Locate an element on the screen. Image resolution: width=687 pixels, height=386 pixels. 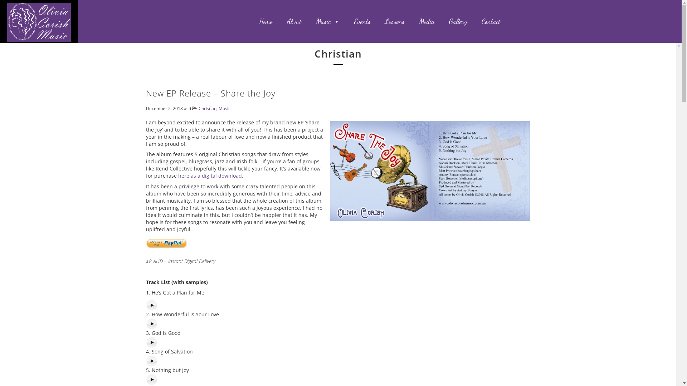
Gallery is located at coordinates (458, 21).